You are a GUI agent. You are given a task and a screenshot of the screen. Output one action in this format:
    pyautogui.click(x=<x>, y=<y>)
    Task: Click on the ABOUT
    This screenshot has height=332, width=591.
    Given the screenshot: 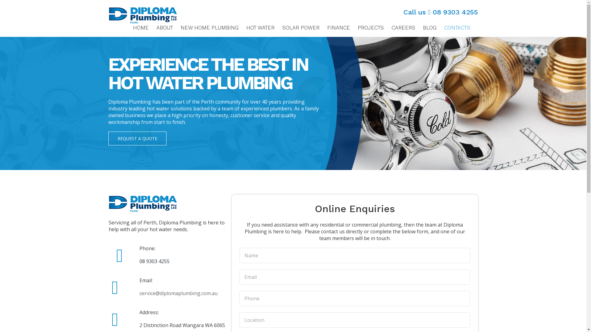 What is the action you would take?
    pyautogui.click(x=165, y=28)
    